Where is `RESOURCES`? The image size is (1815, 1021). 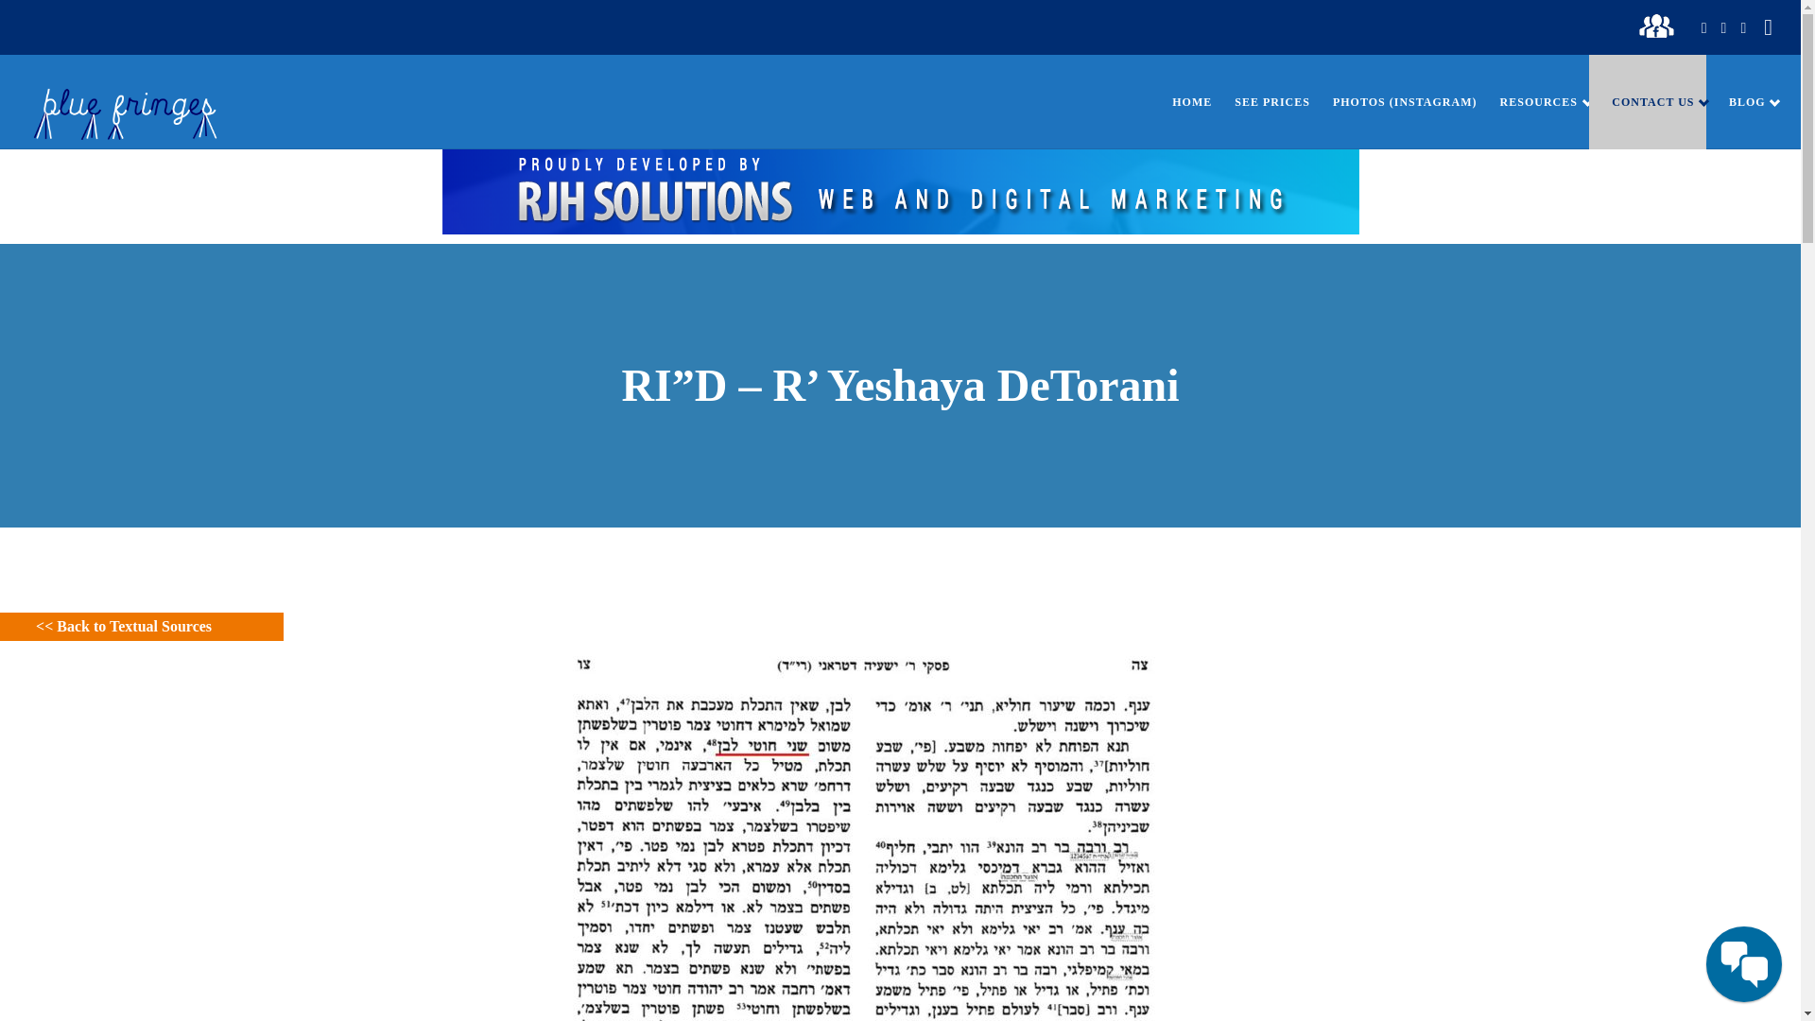 RESOURCES is located at coordinates (1533, 102).